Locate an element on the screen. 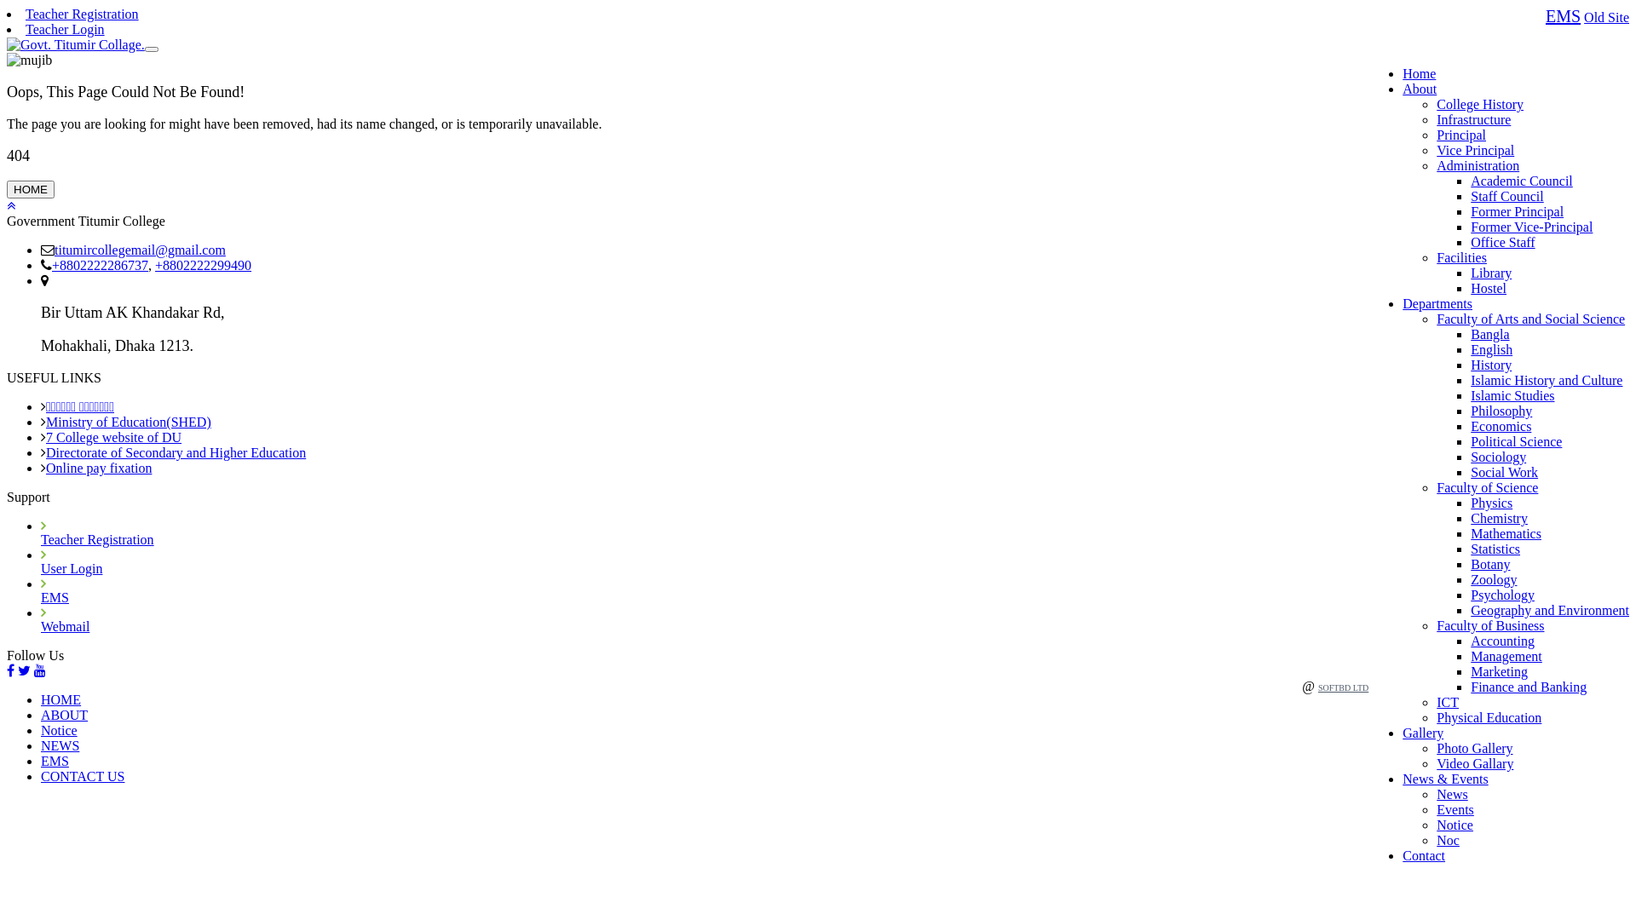 This screenshot has height=920, width=1636. English is located at coordinates (1491, 349).